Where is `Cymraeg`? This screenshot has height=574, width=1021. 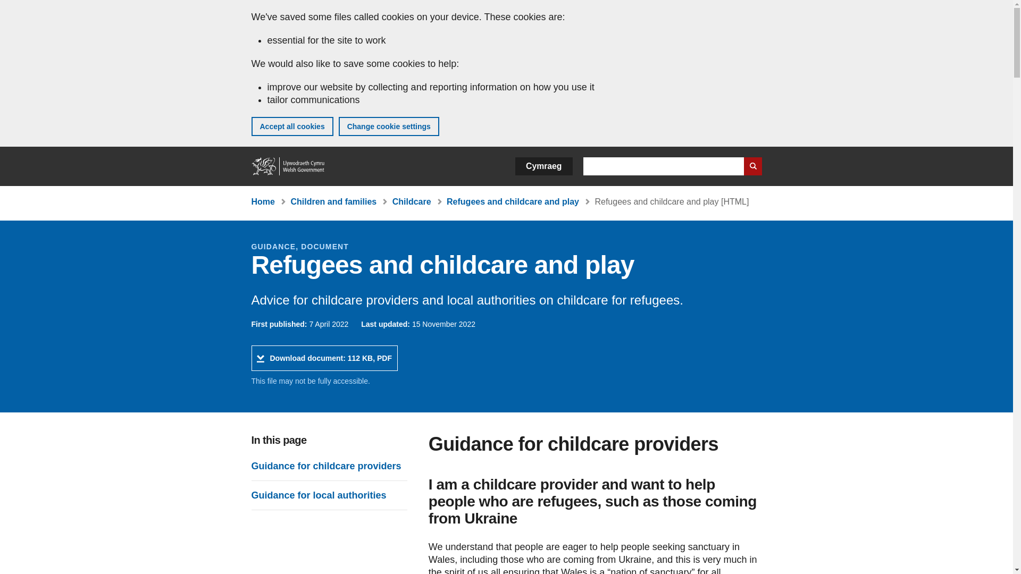 Cymraeg is located at coordinates (543, 166).